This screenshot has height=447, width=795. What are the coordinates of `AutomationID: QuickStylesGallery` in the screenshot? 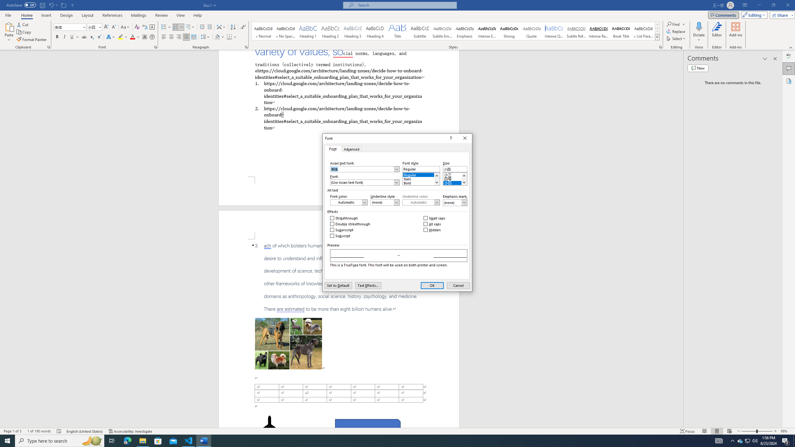 It's located at (456, 31).